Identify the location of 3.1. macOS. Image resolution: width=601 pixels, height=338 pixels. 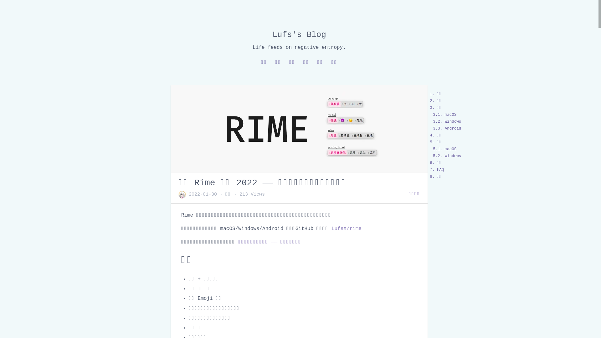
(444, 115).